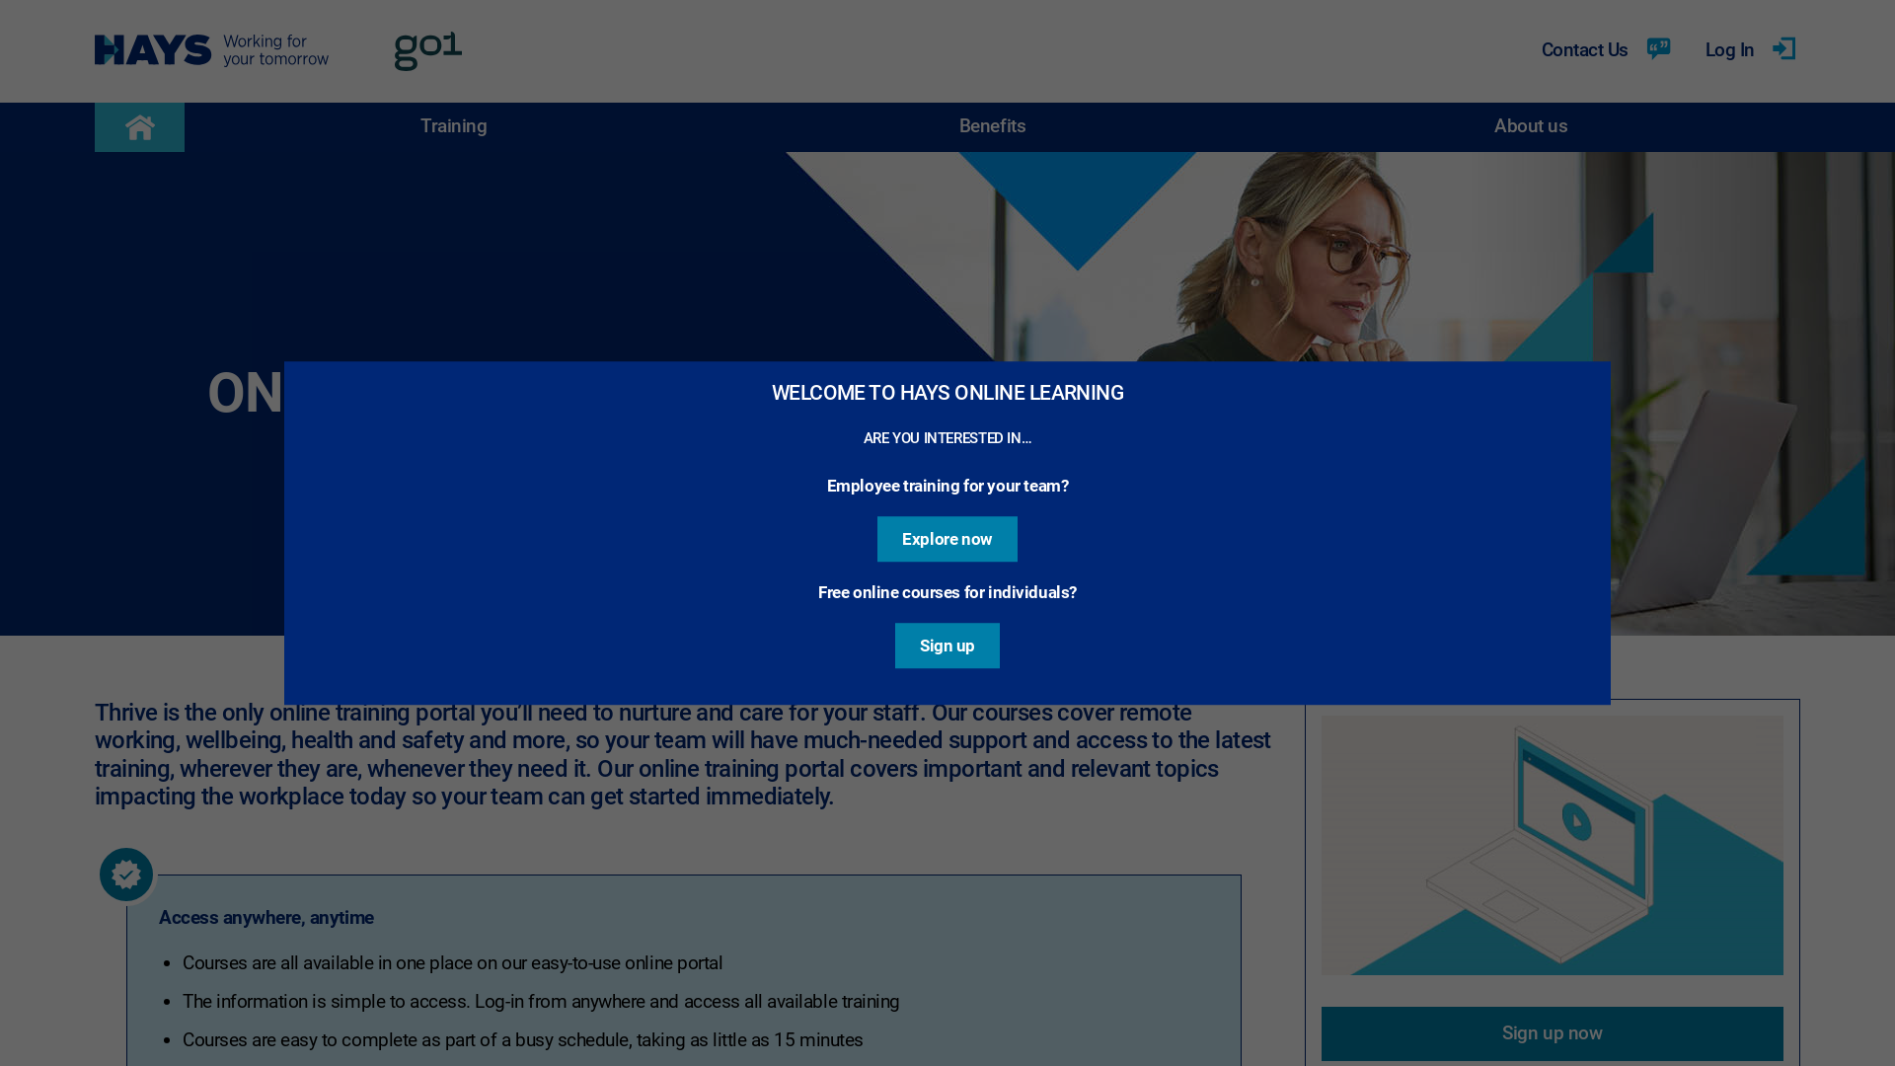 Image resolution: width=1895 pixels, height=1066 pixels. I want to click on Explore now, so click(947, 539).